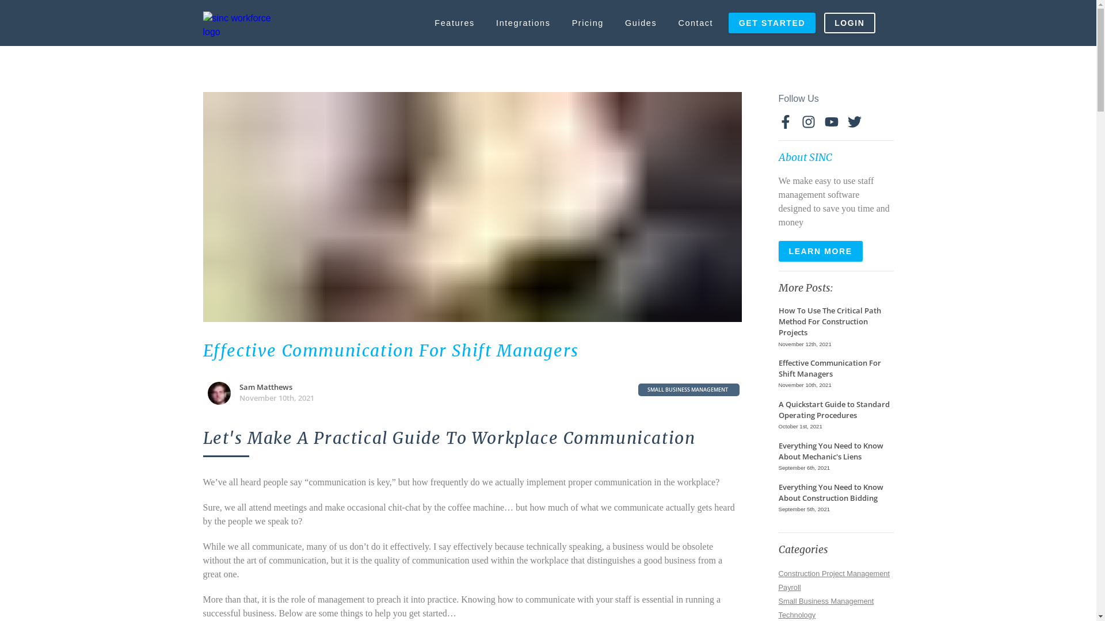  I want to click on Payroll, so click(790, 586).